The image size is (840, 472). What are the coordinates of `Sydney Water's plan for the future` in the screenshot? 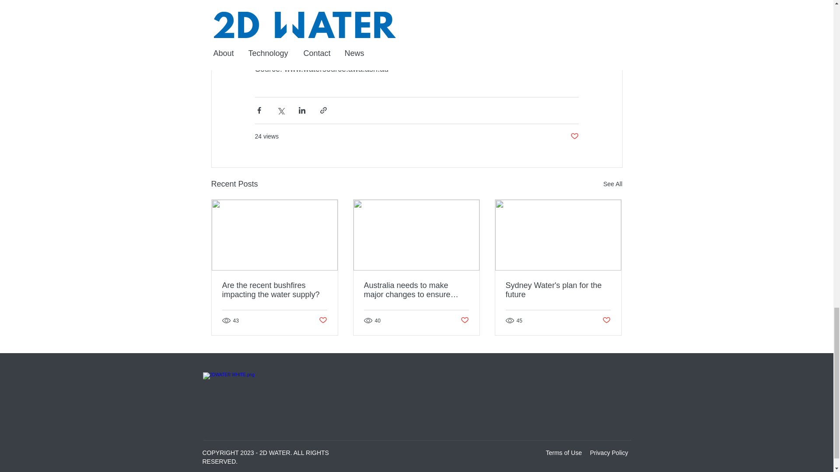 It's located at (558, 290).